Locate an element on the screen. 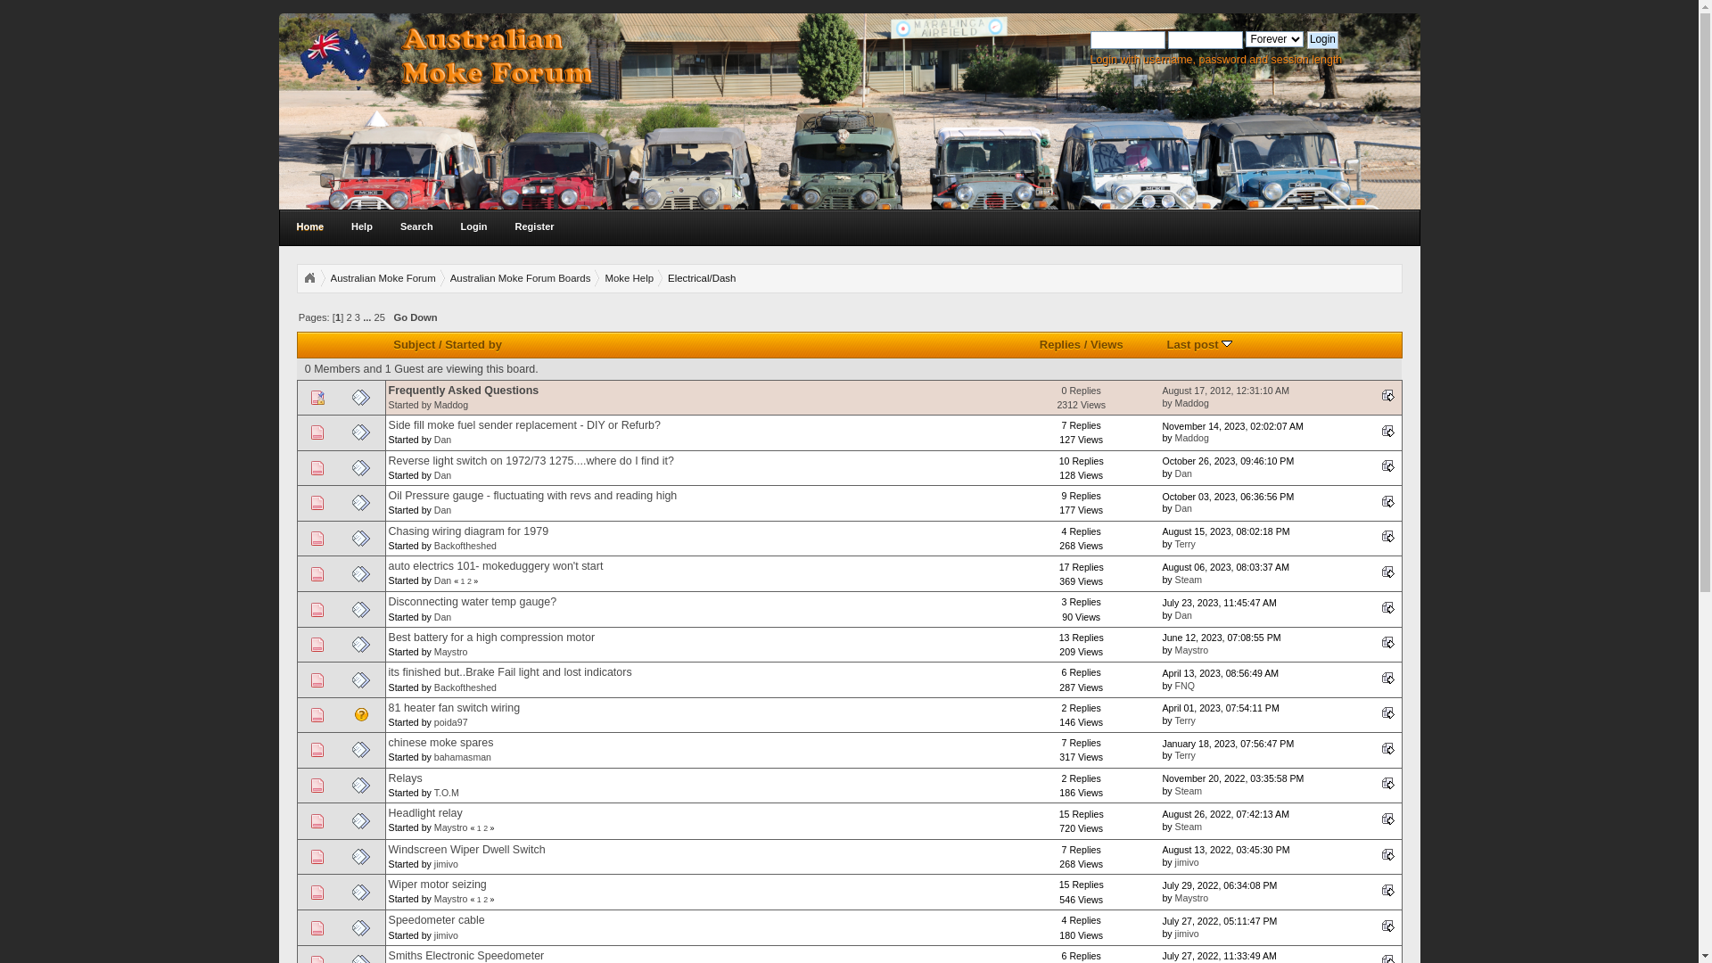 The image size is (1712, 963). Terry is located at coordinates (1185, 755).